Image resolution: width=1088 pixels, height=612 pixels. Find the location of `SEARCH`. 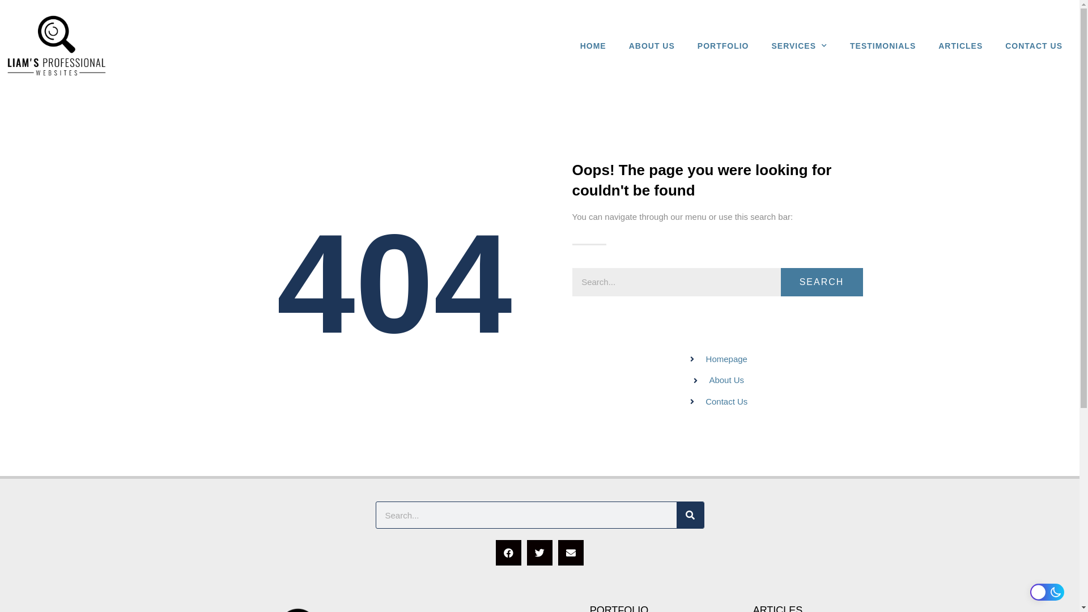

SEARCH is located at coordinates (822, 282).